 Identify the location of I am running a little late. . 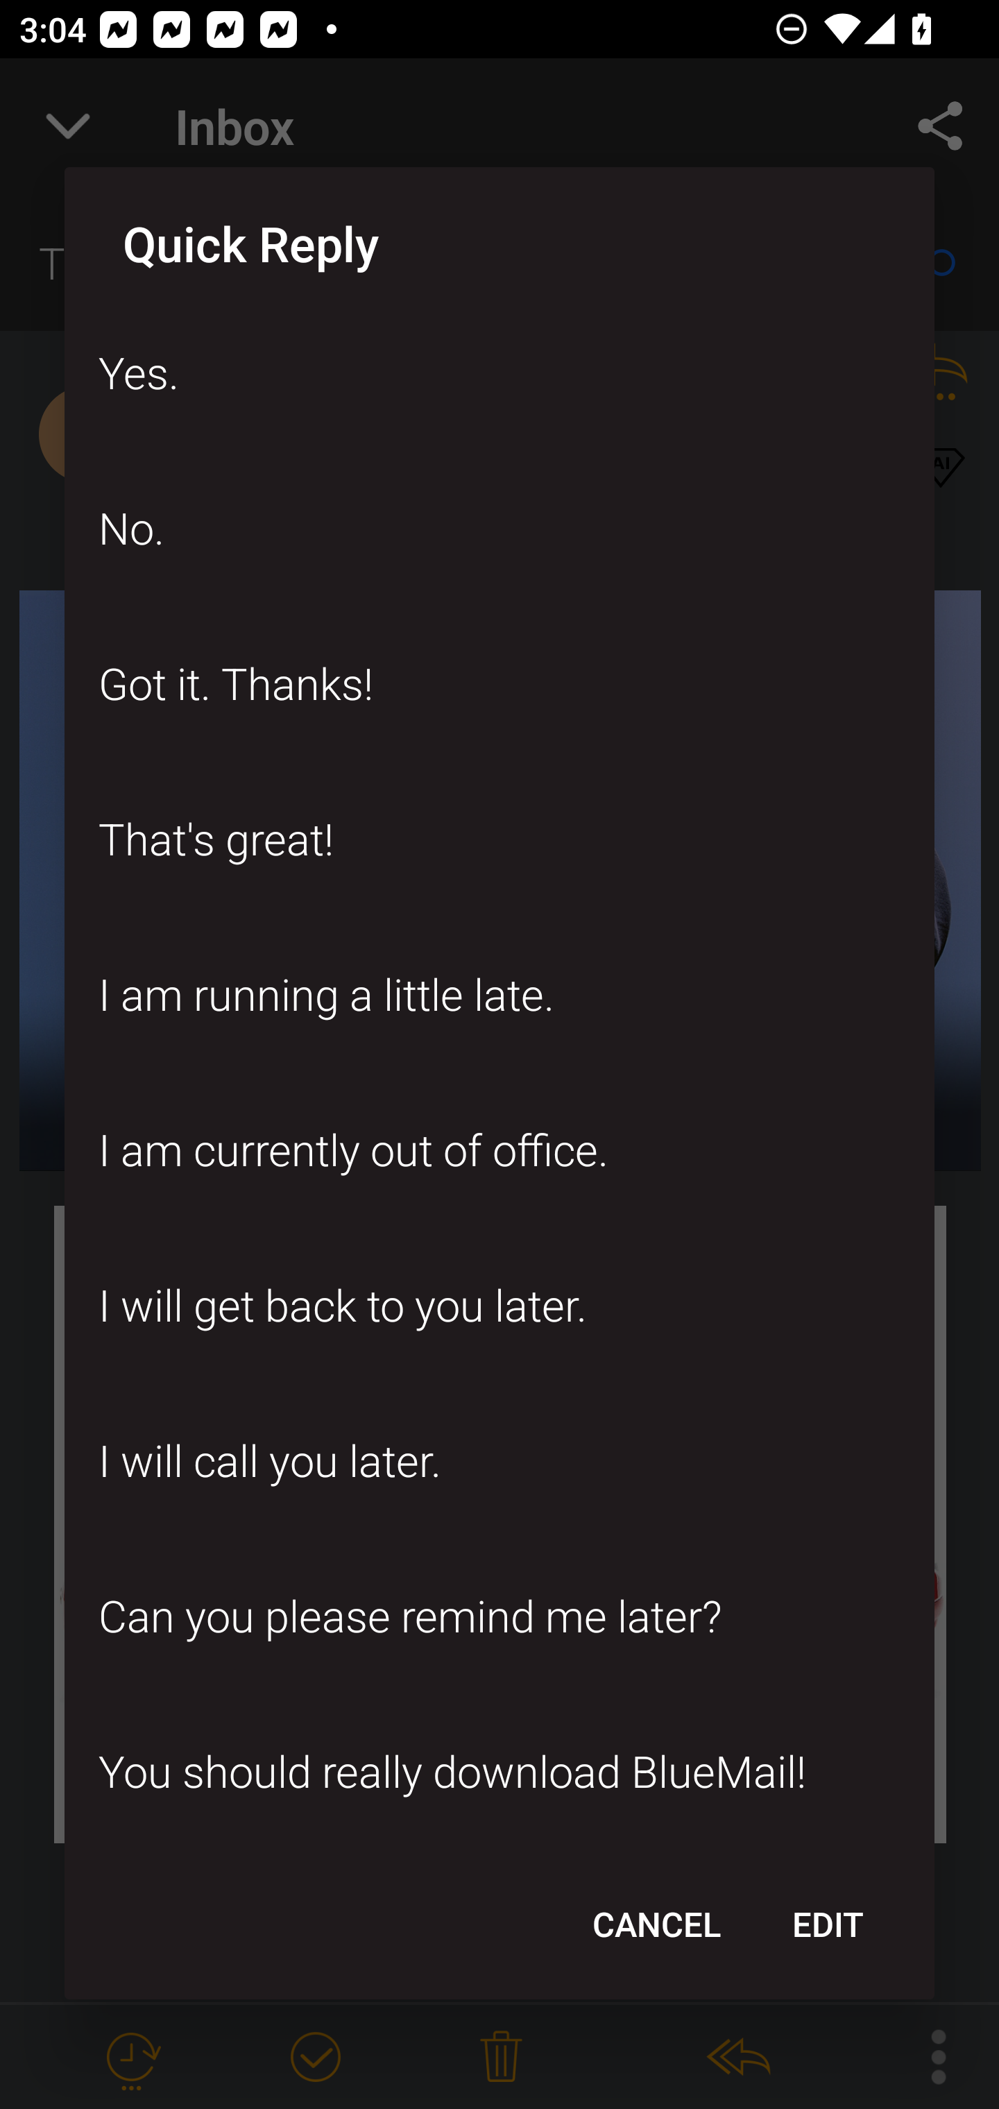
(499, 994).